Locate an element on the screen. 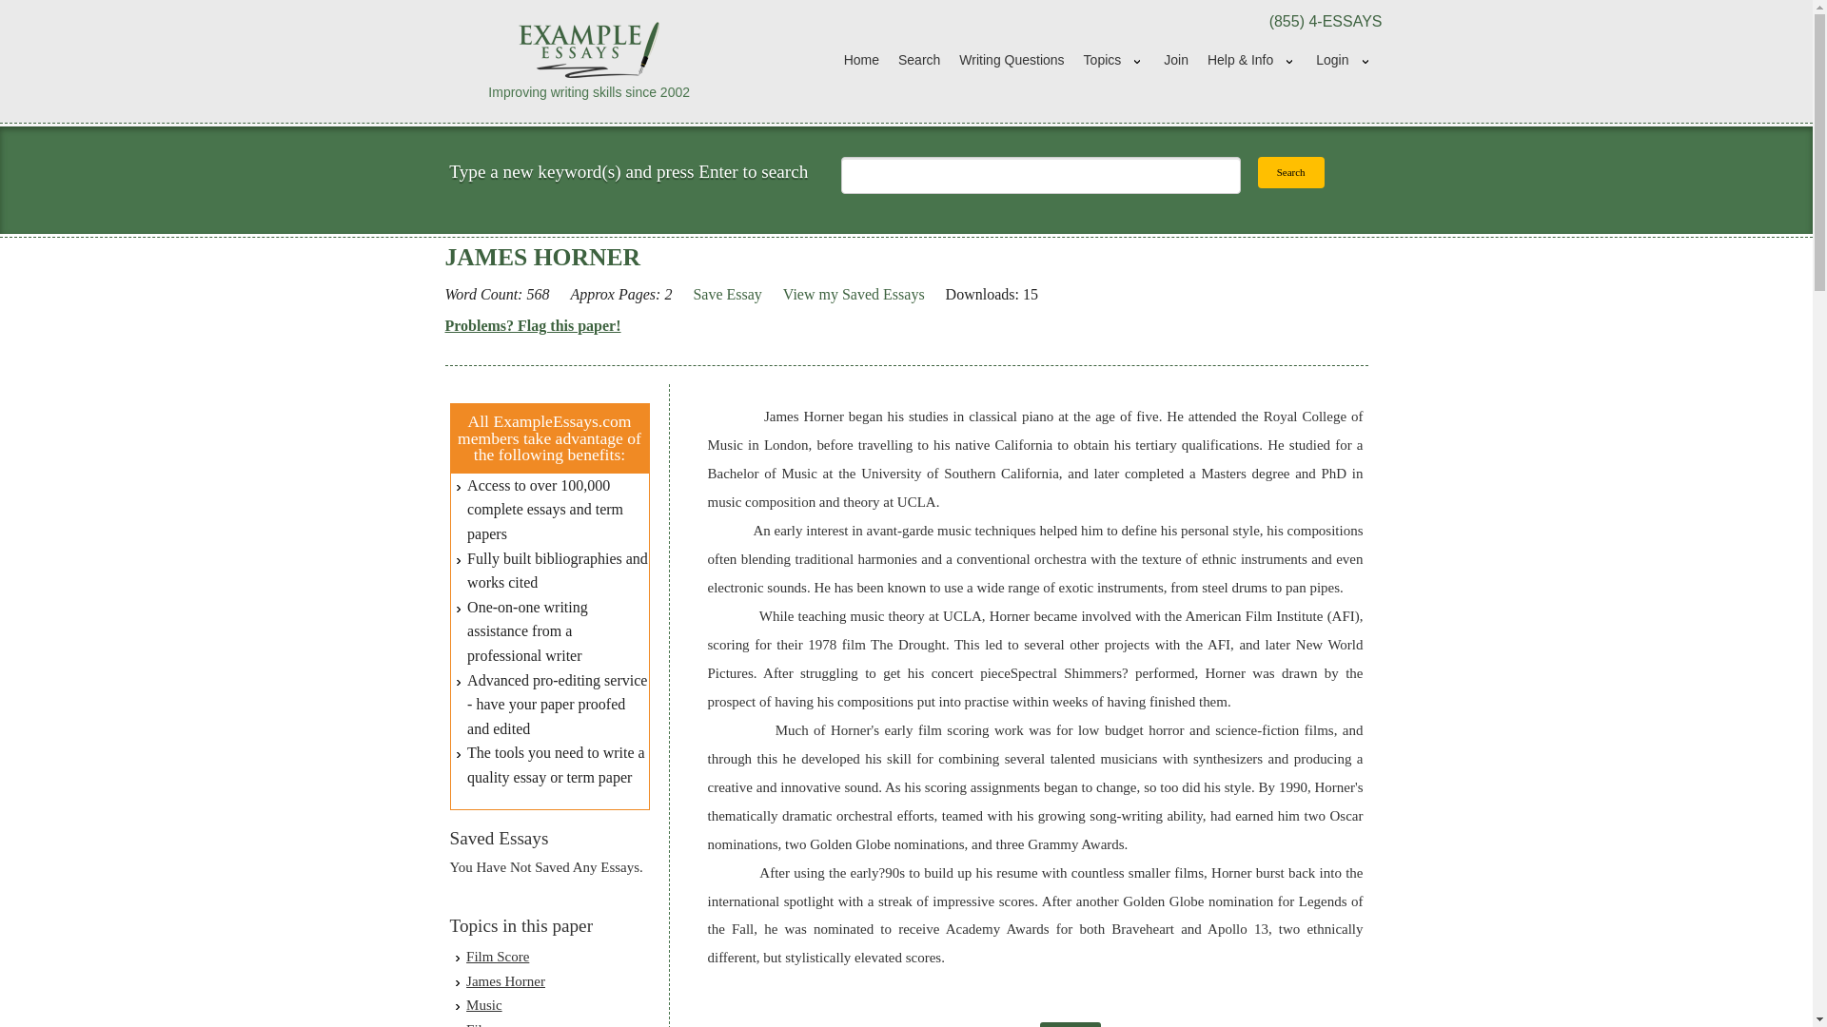 Image resolution: width=1827 pixels, height=1027 pixels. Writing Questions is located at coordinates (1012, 61).